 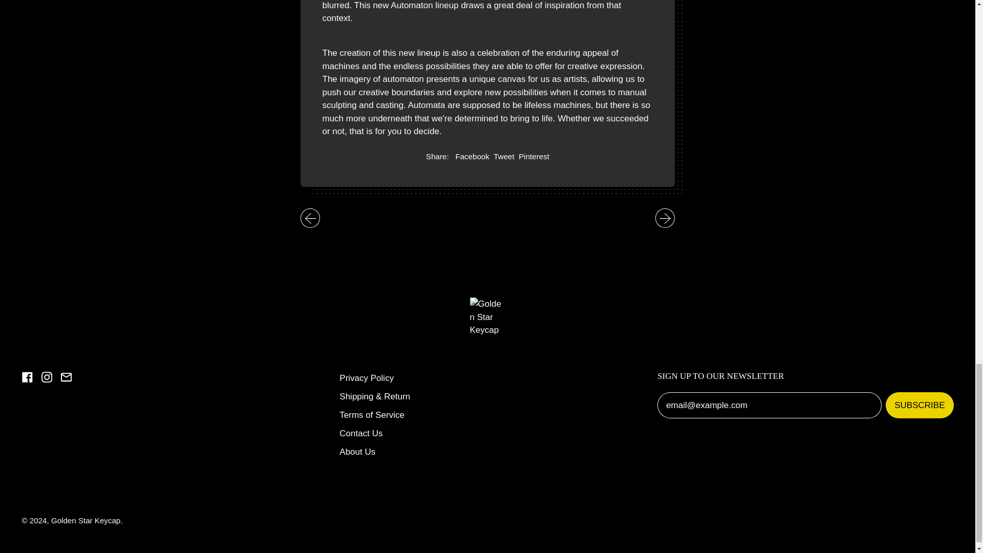 I want to click on Privacy Policy, so click(x=372, y=415).